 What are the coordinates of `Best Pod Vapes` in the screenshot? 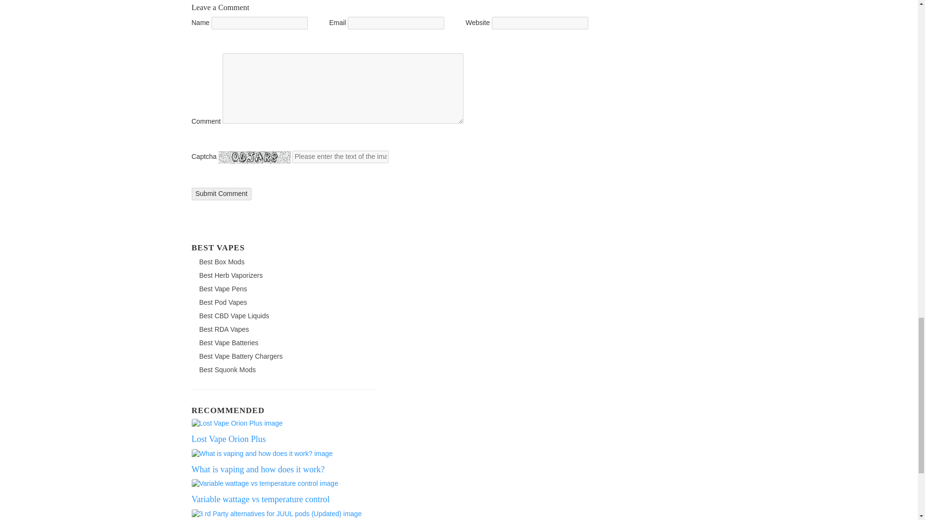 It's located at (221, 302).